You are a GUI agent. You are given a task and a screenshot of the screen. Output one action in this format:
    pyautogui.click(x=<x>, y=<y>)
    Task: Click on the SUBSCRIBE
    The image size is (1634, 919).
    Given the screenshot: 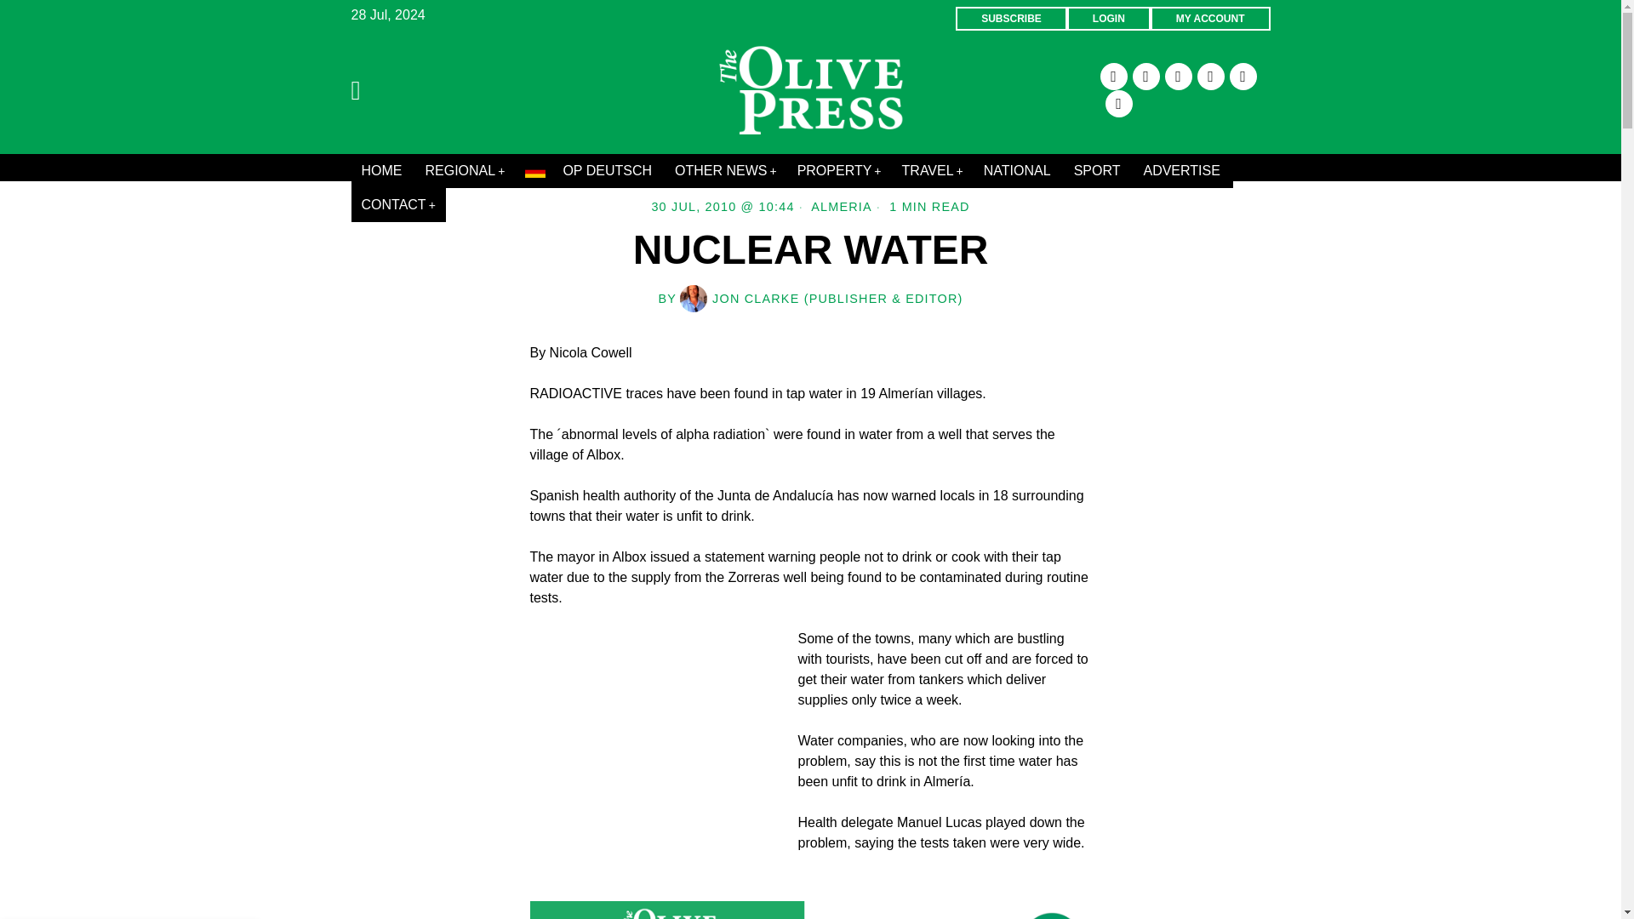 What is the action you would take?
    pyautogui.click(x=1011, y=18)
    